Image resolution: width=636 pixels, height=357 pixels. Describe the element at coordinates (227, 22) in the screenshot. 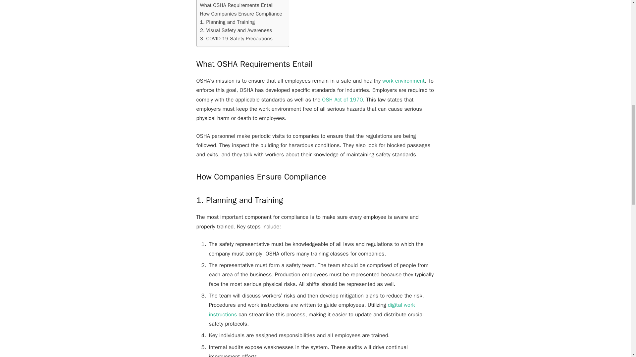

I see `1. Planning and Training` at that location.